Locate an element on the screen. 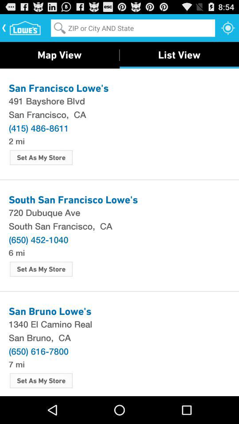  select 2 mi item is located at coordinates (16, 140).